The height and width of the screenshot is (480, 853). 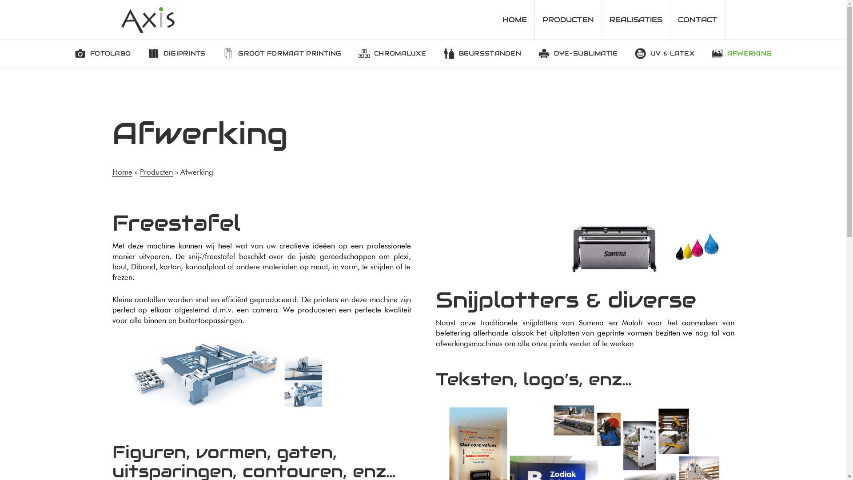 What do you see at coordinates (122, 172) in the screenshot?
I see `Home` at bounding box center [122, 172].